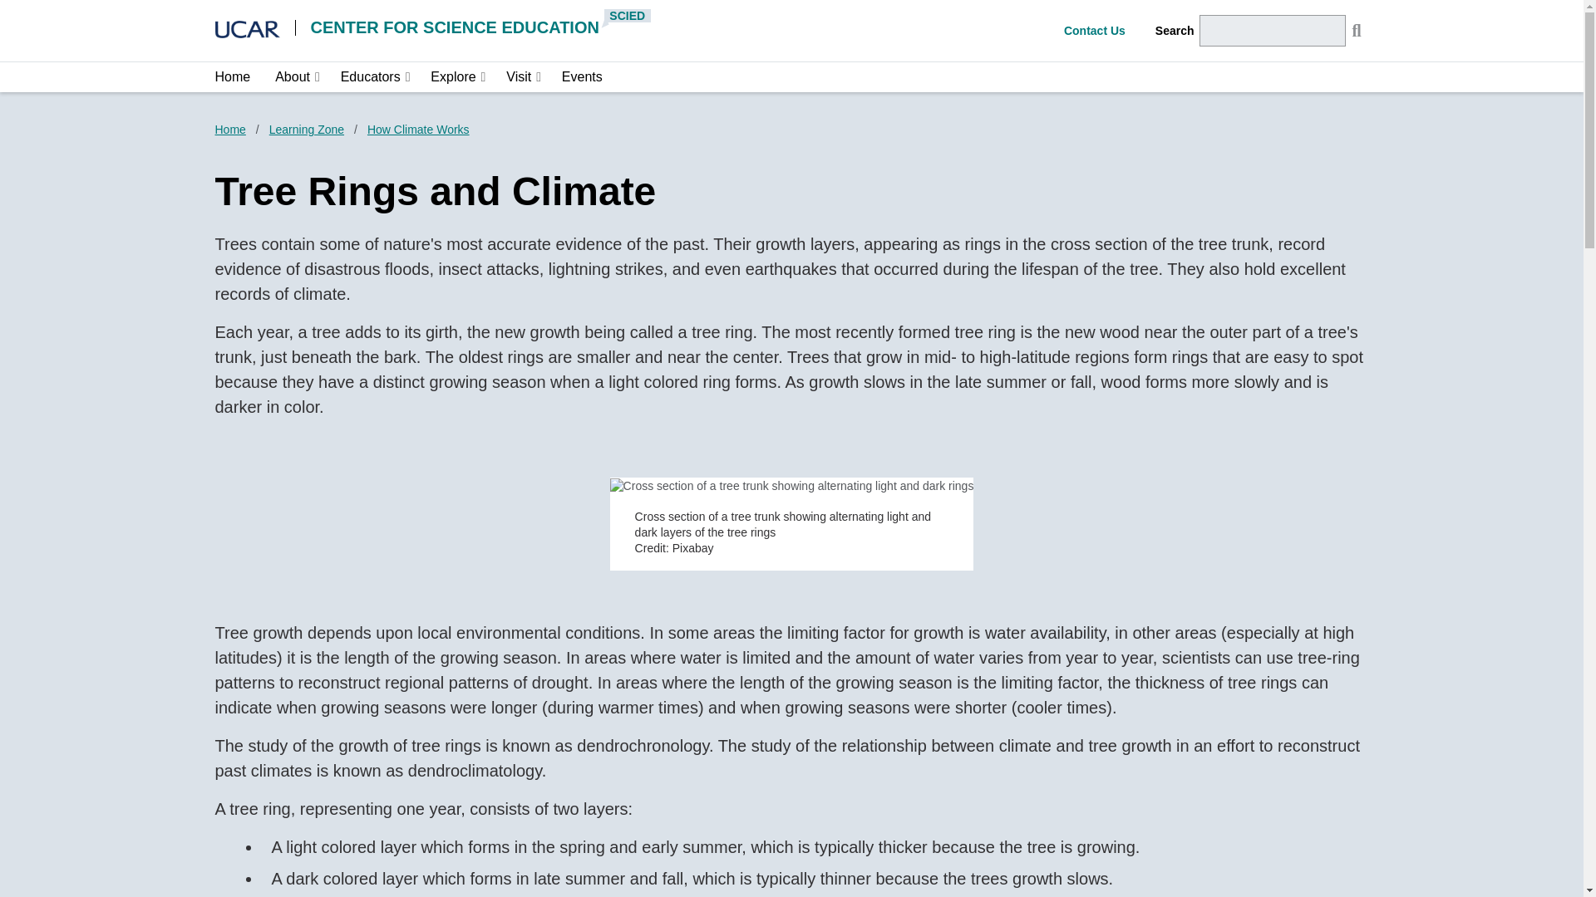 The width and height of the screenshot is (1596, 897). I want to click on CENTER FOR SCIENCE EDUCATION, so click(456, 27).